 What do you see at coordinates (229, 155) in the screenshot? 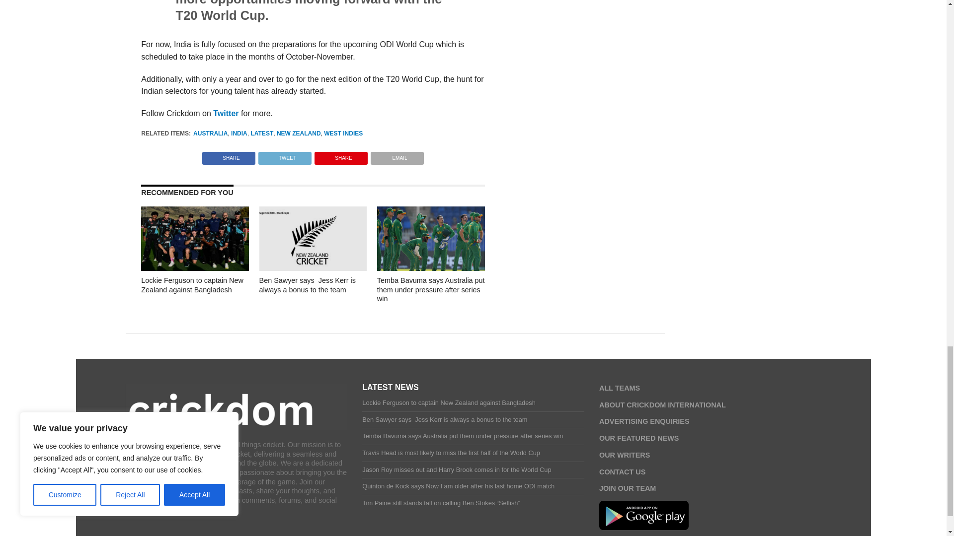
I see `Share on Facebook` at bounding box center [229, 155].